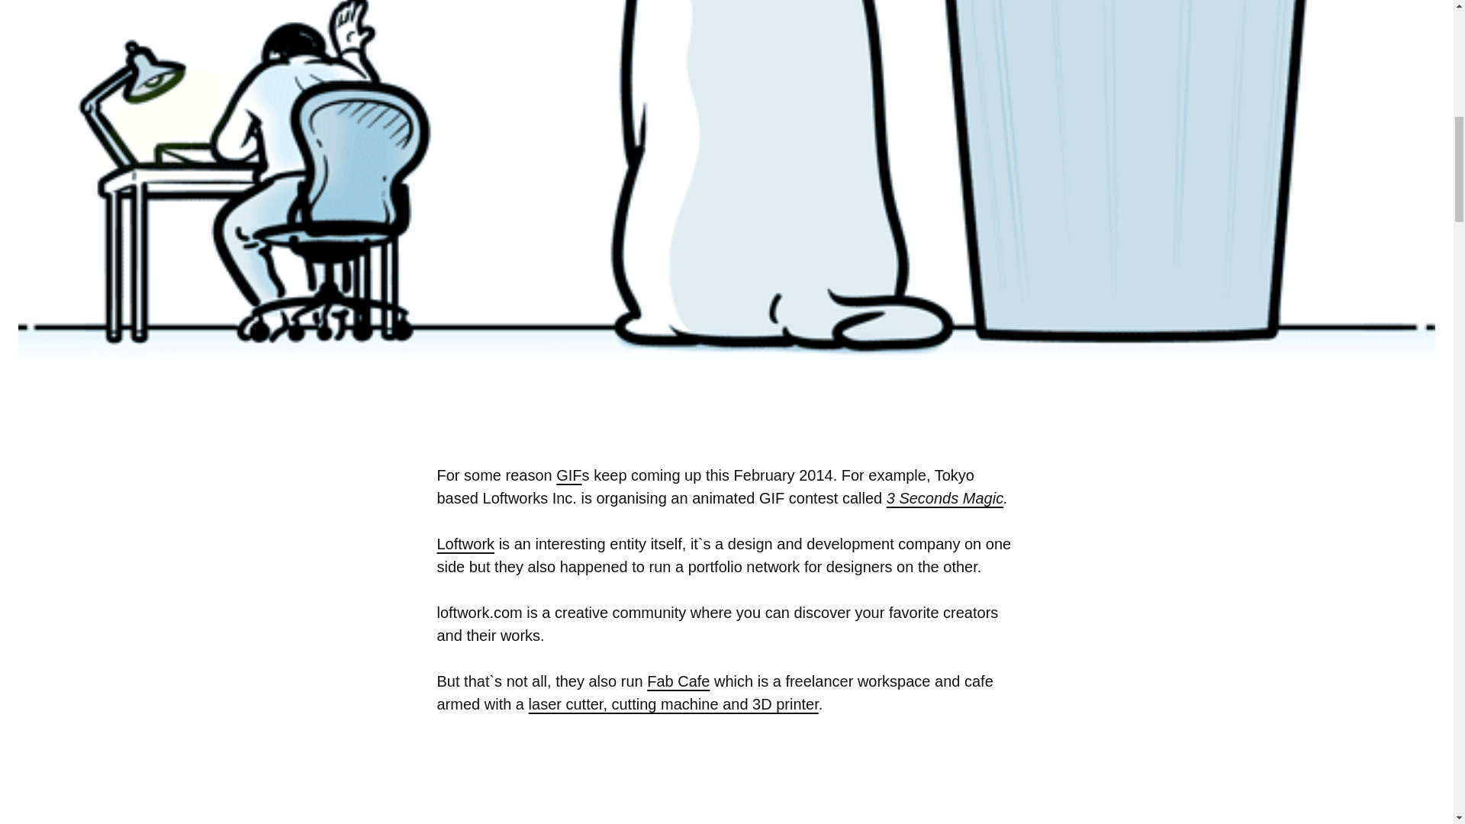 The height and width of the screenshot is (824, 1465). What do you see at coordinates (726, 781) in the screenshot?
I see `fabcafe04Mar` at bounding box center [726, 781].